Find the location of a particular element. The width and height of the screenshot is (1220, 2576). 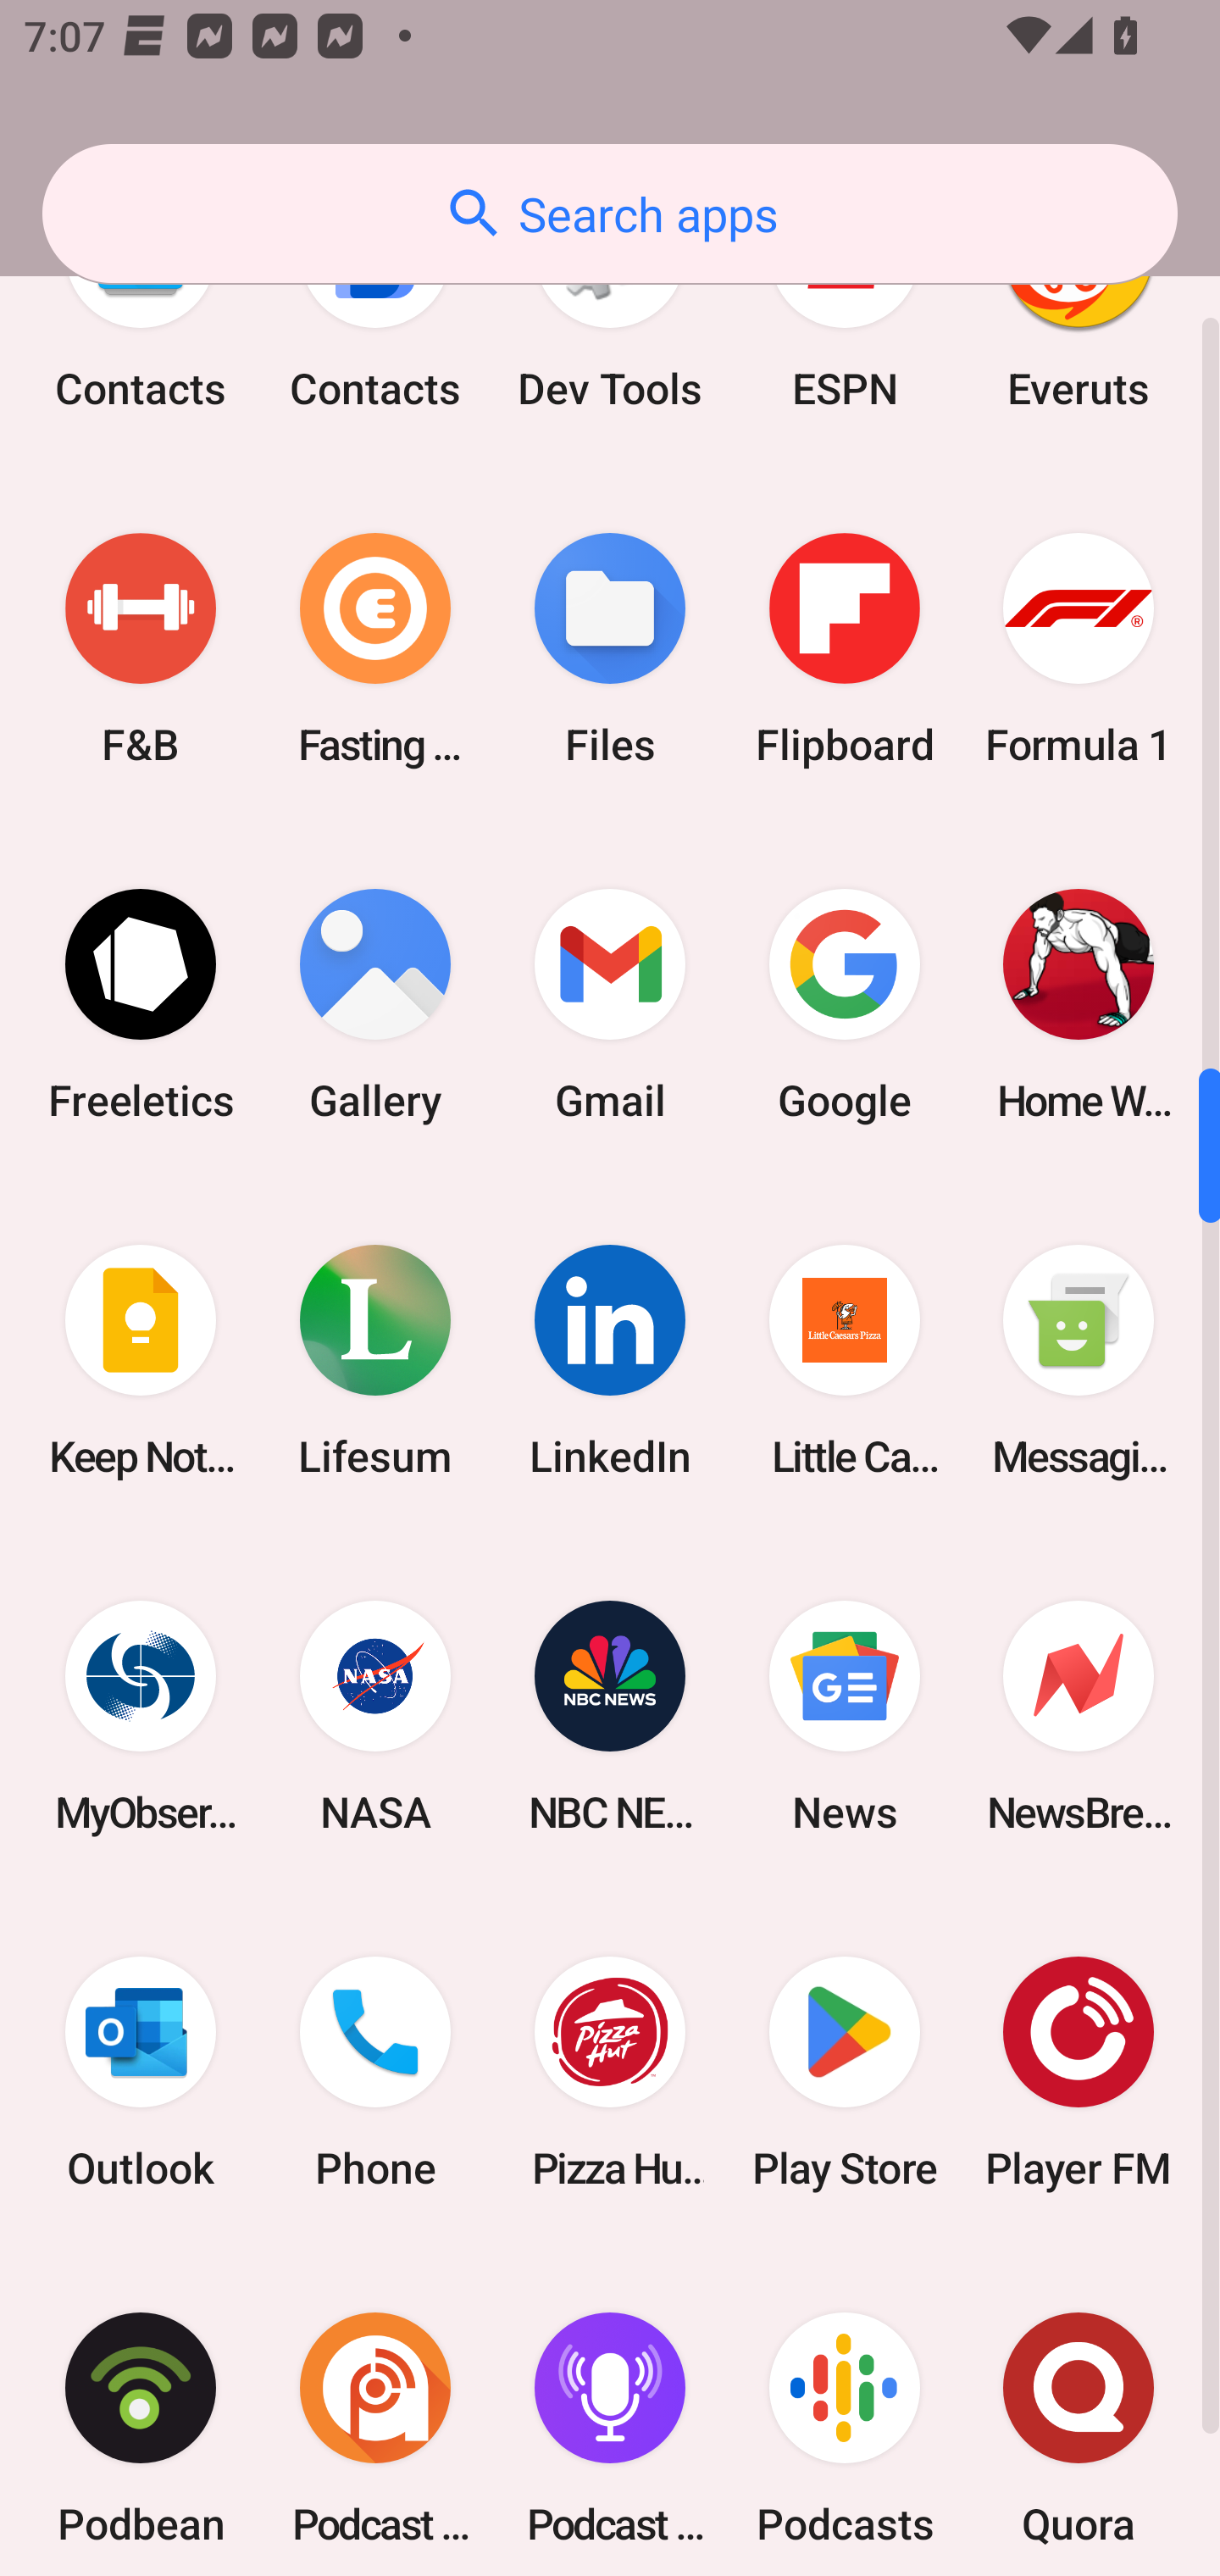

Little Caesars Pizza is located at coordinates (844, 1359).